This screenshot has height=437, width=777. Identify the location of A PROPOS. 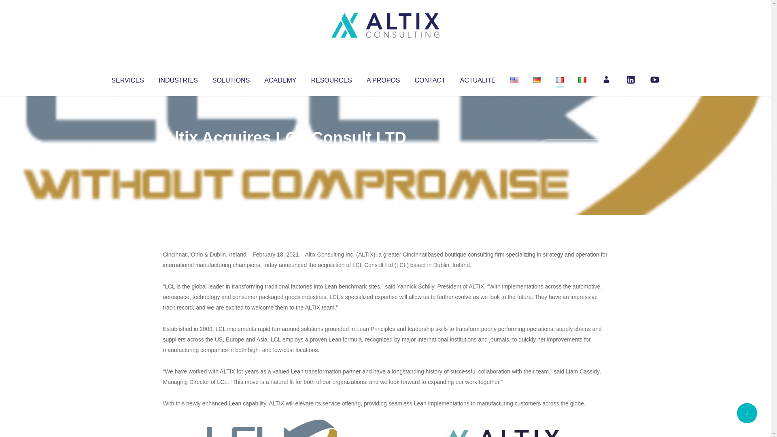
(383, 78).